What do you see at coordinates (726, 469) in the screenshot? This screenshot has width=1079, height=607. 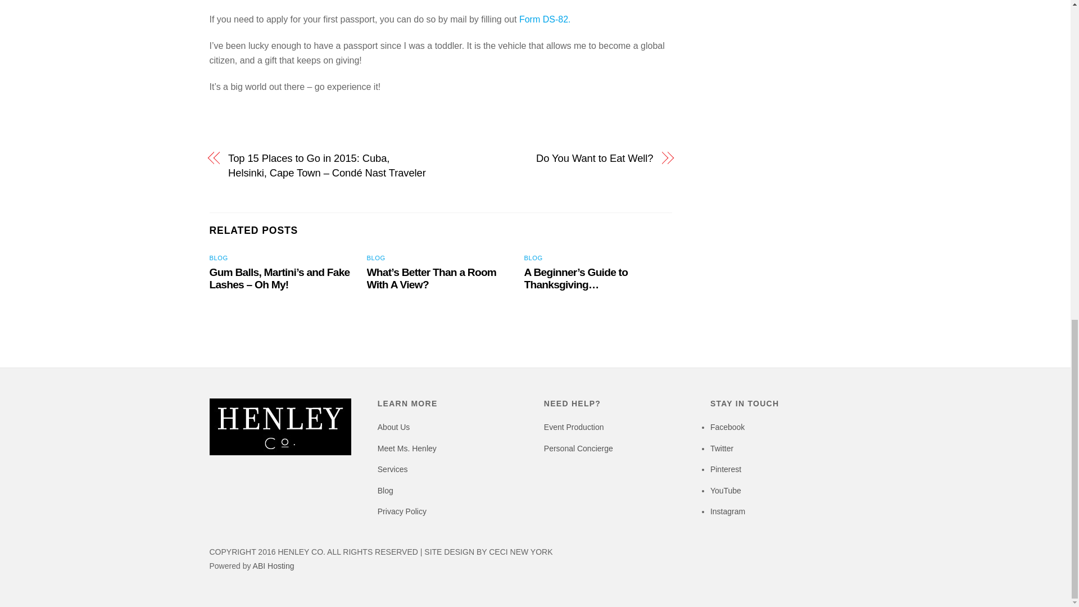 I see `Pinterest` at bounding box center [726, 469].